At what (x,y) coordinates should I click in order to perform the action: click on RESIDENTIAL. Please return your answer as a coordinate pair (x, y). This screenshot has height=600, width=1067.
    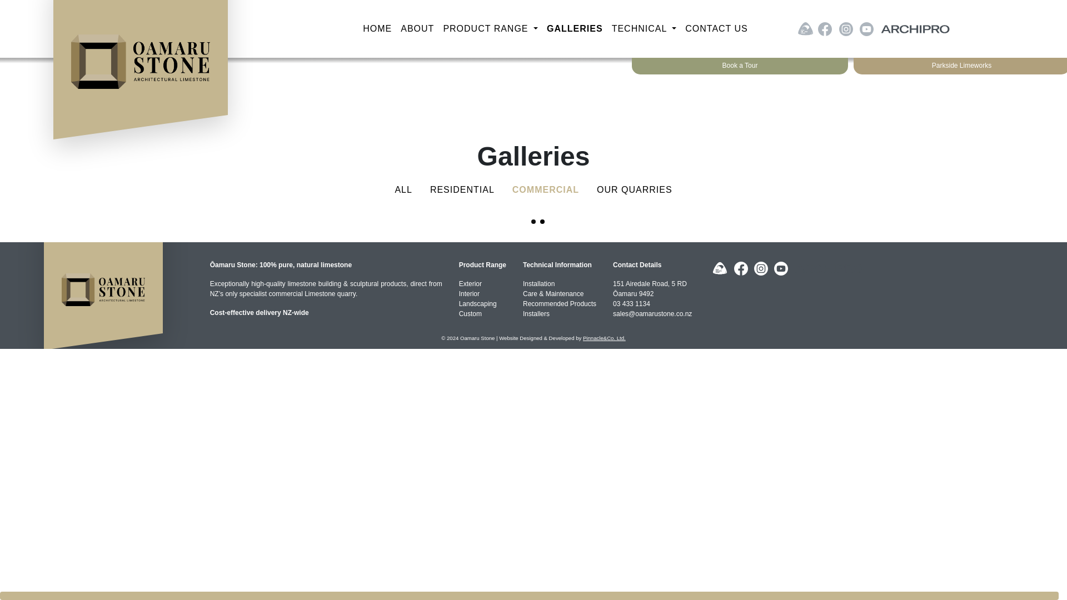
    Looking at the image, I should click on (462, 190).